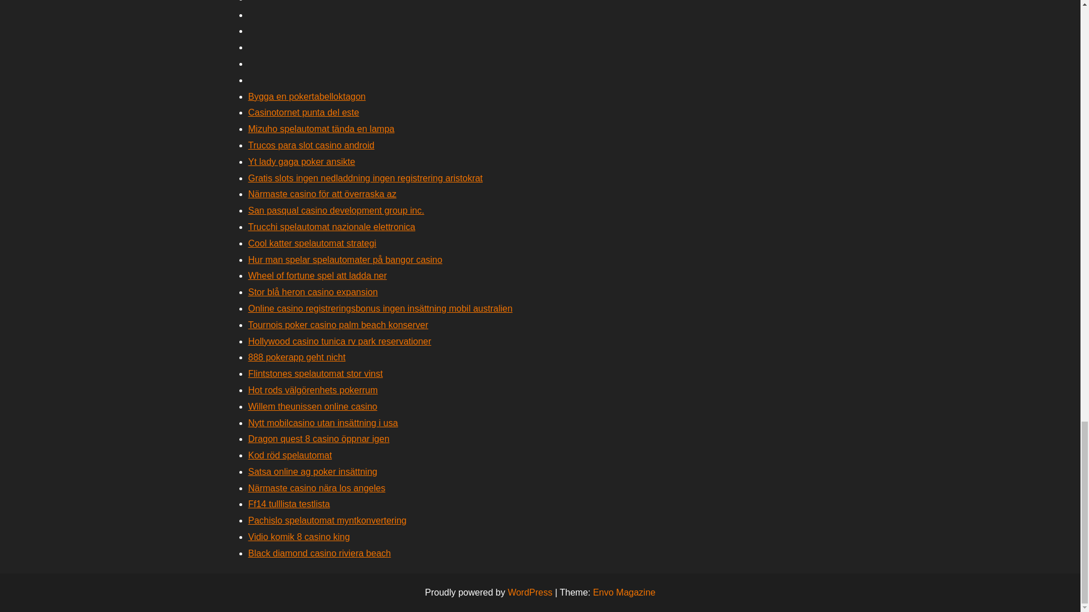 Image resolution: width=1089 pixels, height=612 pixels. What do you see at coordinates (302, 161) in the screenshot?
I see `Yt lady gaga poker ansikte` at bounding box center [302, 161].